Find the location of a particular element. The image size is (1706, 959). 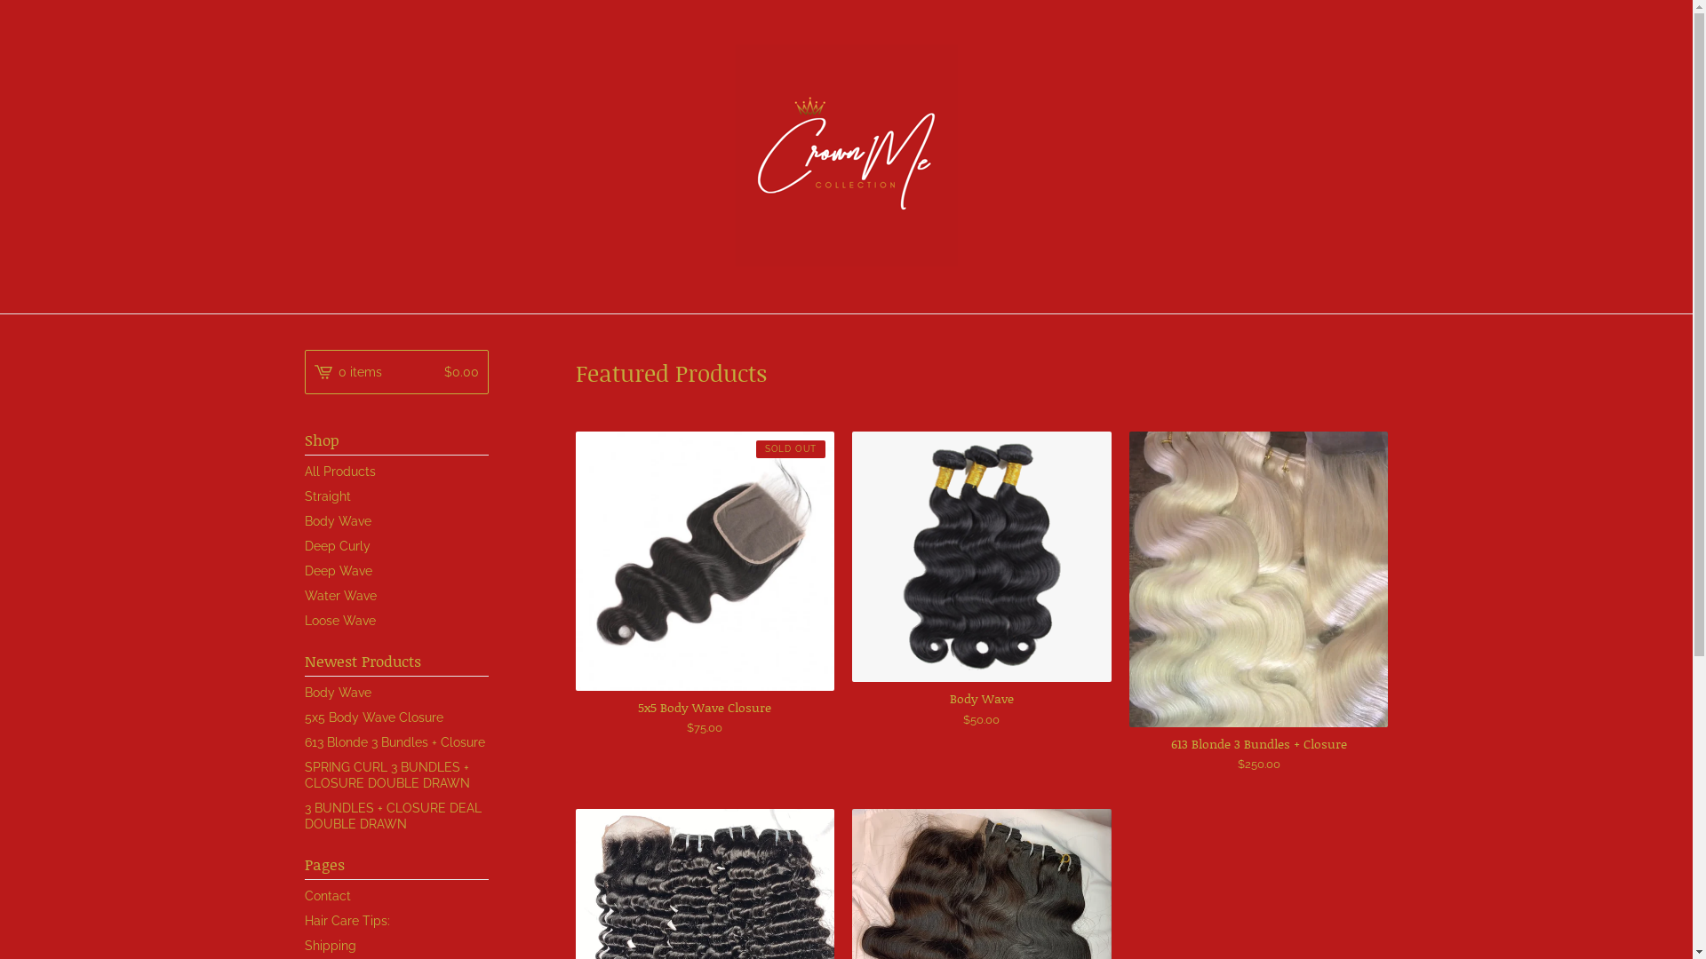

613 Blonde 3 Bundles + Closure is located at coordinates (396, 742).